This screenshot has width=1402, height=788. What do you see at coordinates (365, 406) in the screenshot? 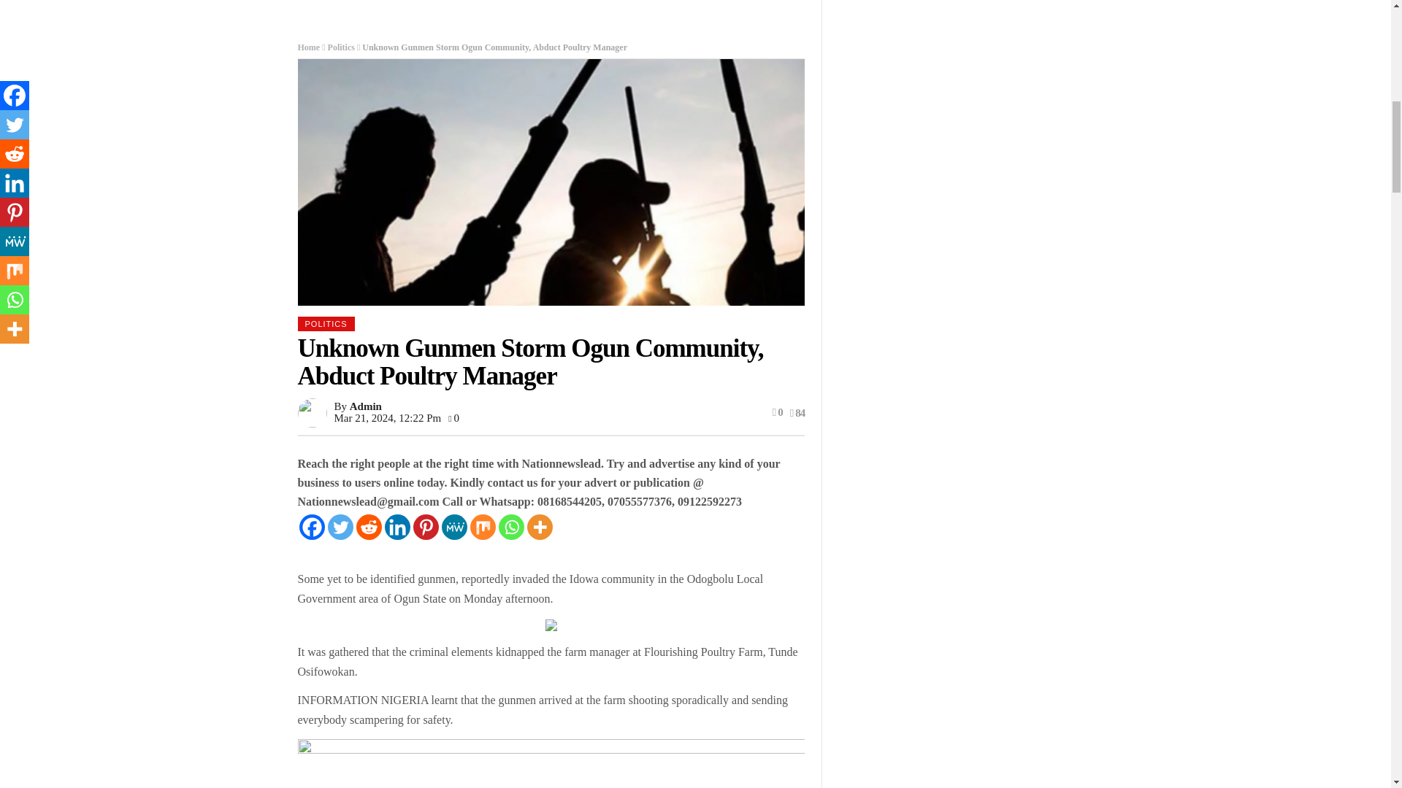
I see `Posts by admin` at bounding box center [365, 406].